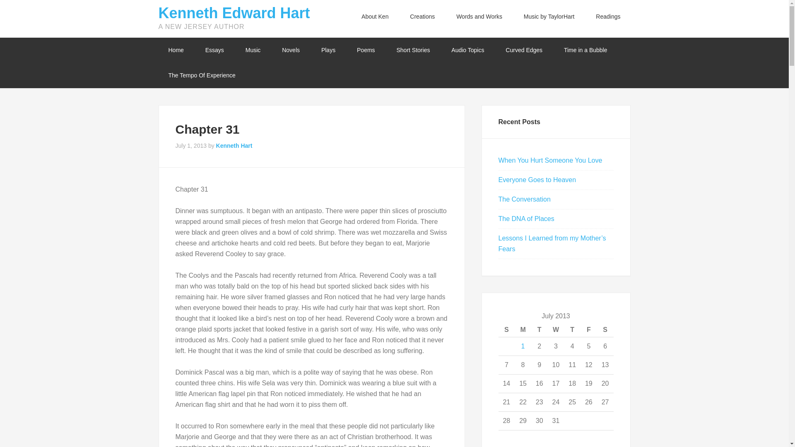  Describe the element at coordinates (524, 50) in the screenshot. I see `Curved Edges` at that location.